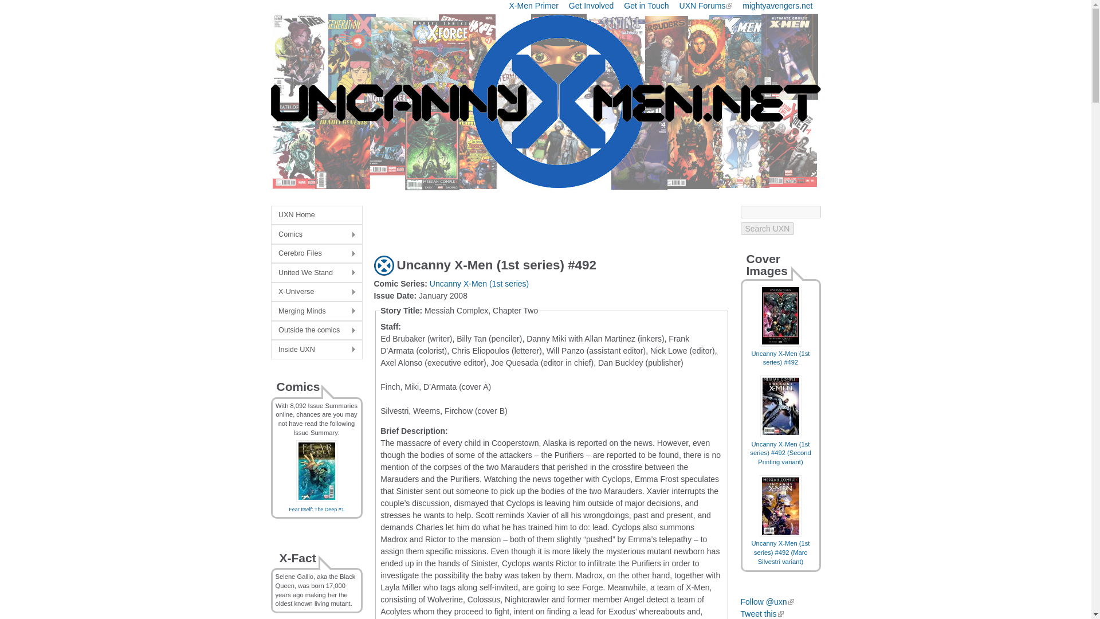  What do you see at coordinates (777, 6) in the screenshot?
I see `Check out our Sister site, MightyAvengers.Net!` at bounding box center [777, 6].